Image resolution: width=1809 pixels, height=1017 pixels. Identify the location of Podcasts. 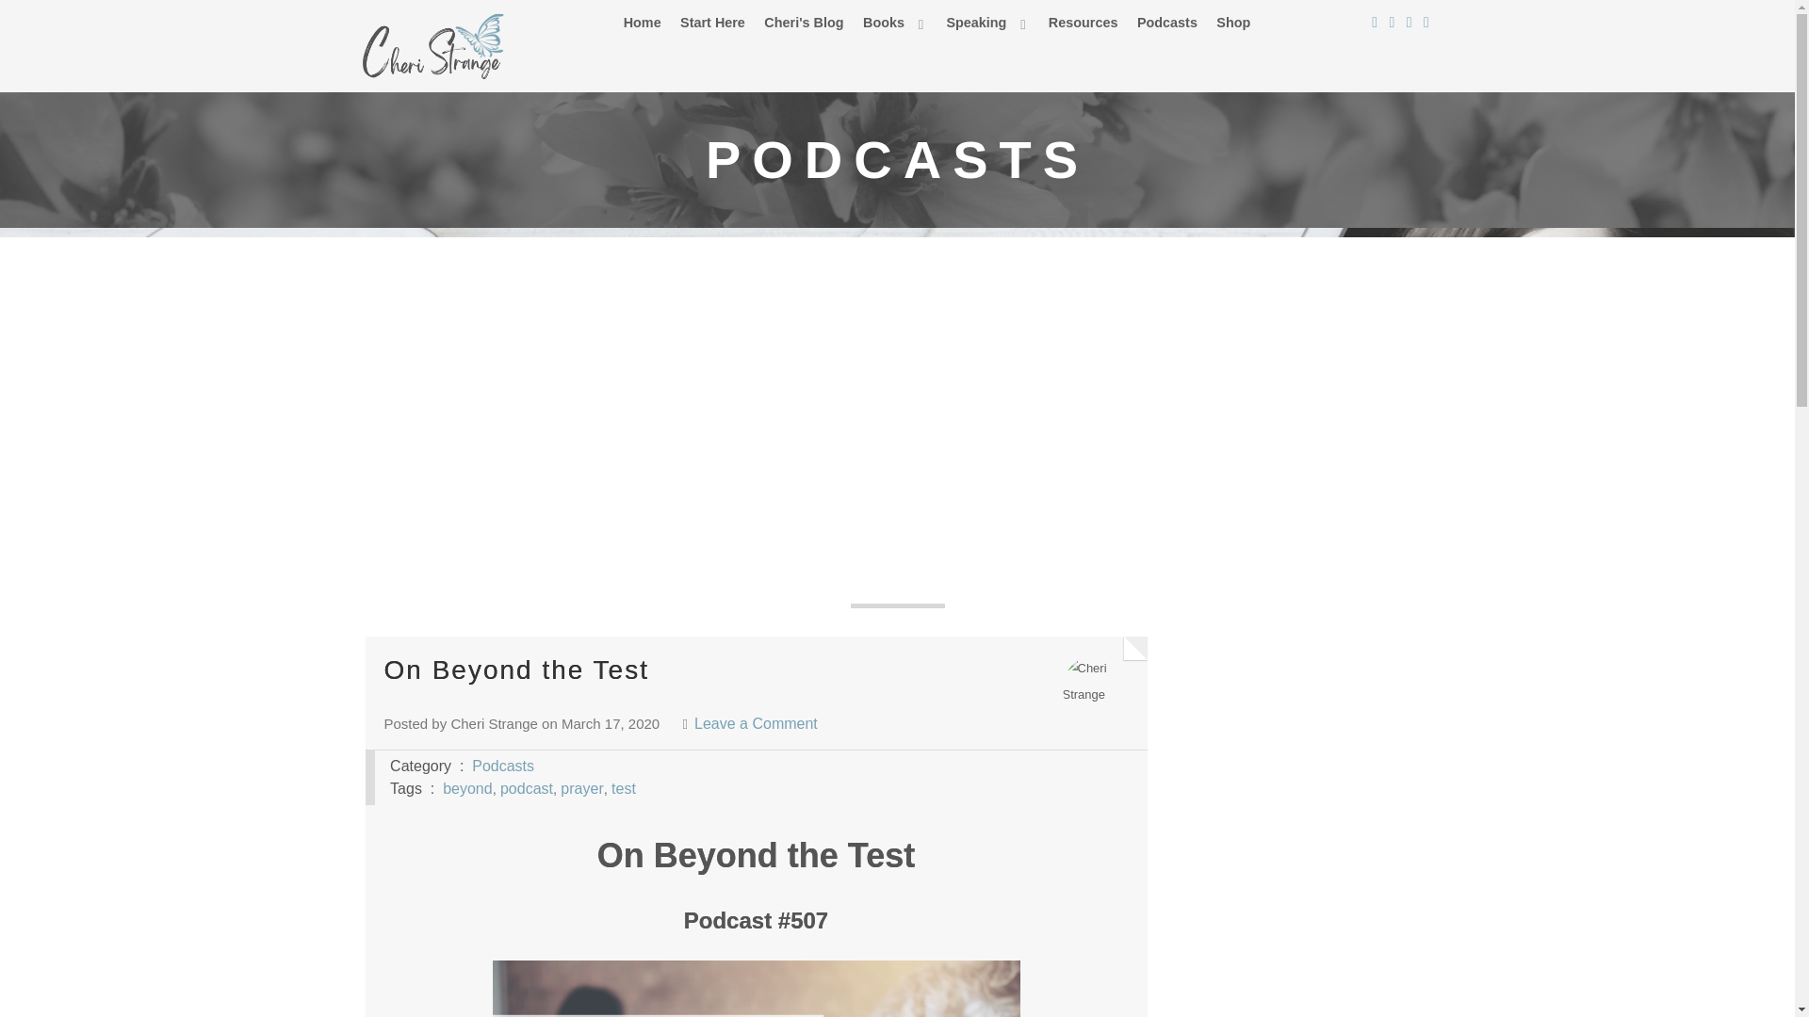
(503, 765).